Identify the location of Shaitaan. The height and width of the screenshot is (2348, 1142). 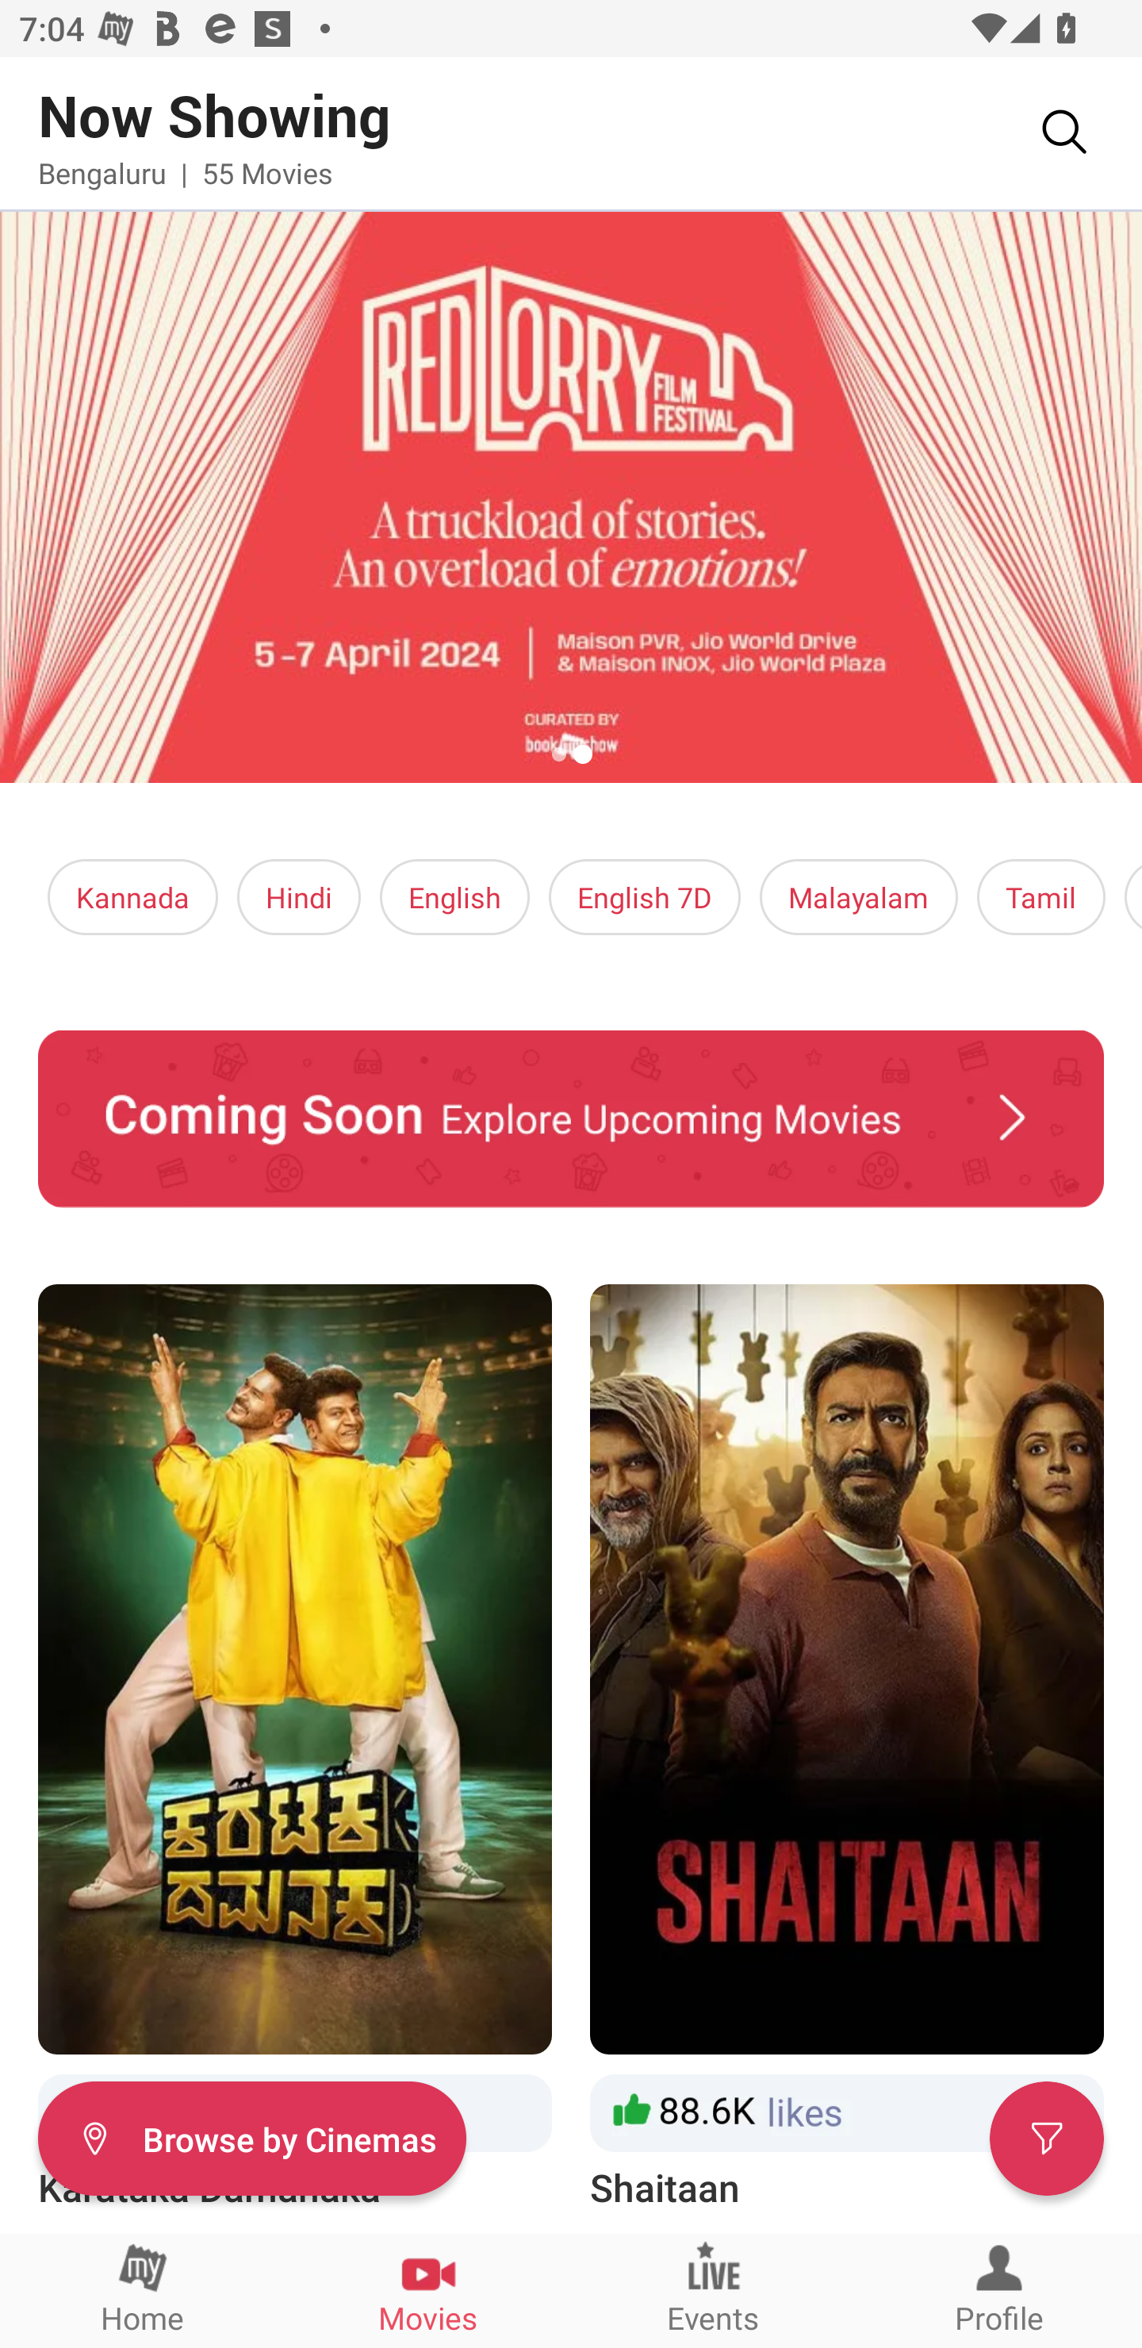
(847, 1749).